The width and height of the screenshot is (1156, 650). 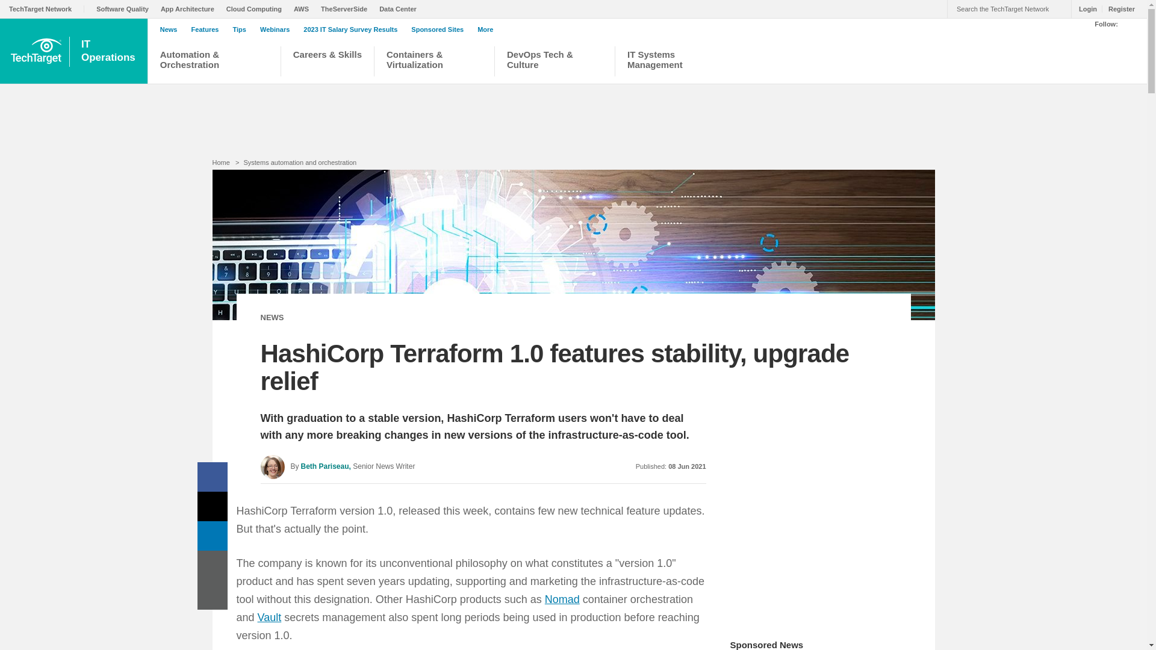 What do you see at coordinates (110, 51) in the screenshot?
I see `Cloud Computing` at bounding box center [110, 51].